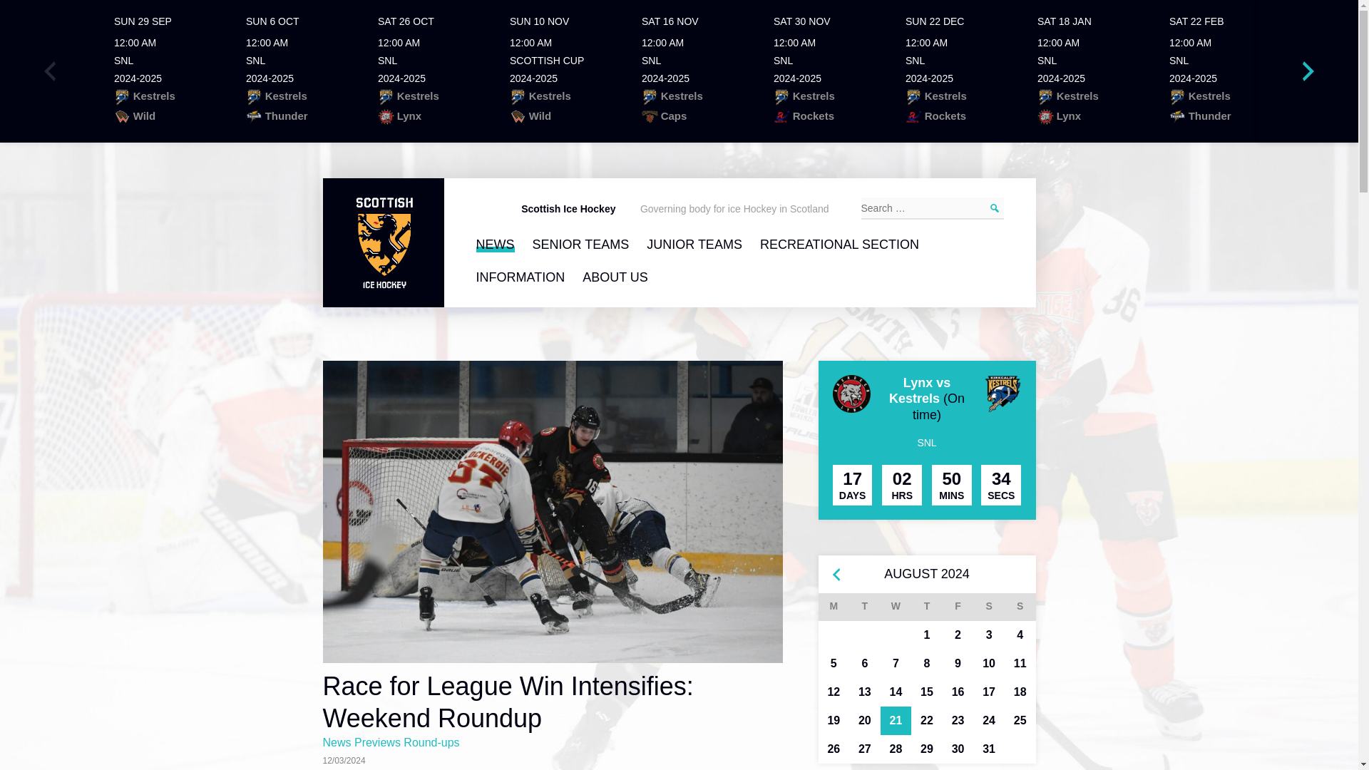 Image resolution: width=1369 pixels, height=770 pixels. Describe the element at coordinates (1089, 71) in the screenshot. I see `Sunday` at that location.